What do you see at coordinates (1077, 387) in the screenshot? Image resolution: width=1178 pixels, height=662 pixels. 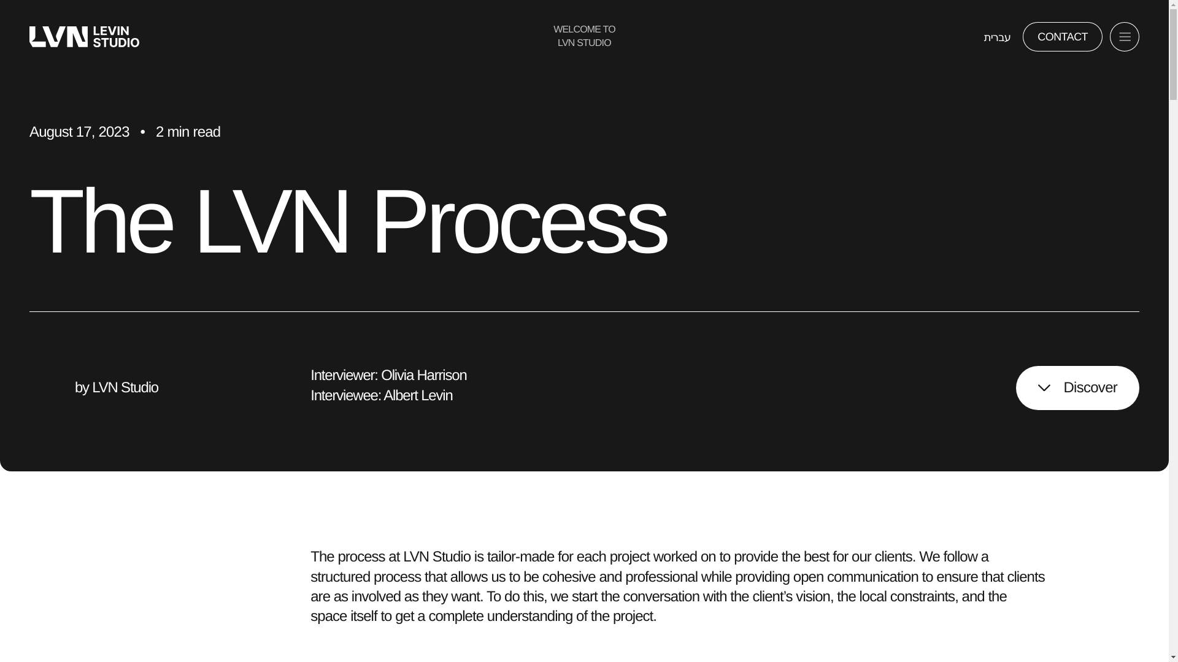 I see `Discover` at bounding box center [1077, 387].